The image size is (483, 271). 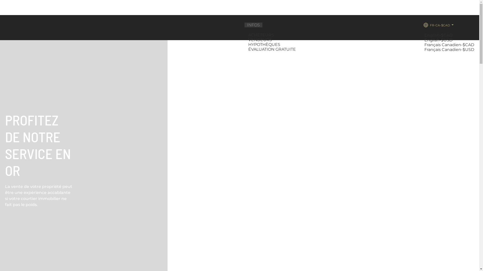 What do you see at coordinates (439, 40) in the screenshot?
I see `English-$USD` at bounding box center [439, 40].